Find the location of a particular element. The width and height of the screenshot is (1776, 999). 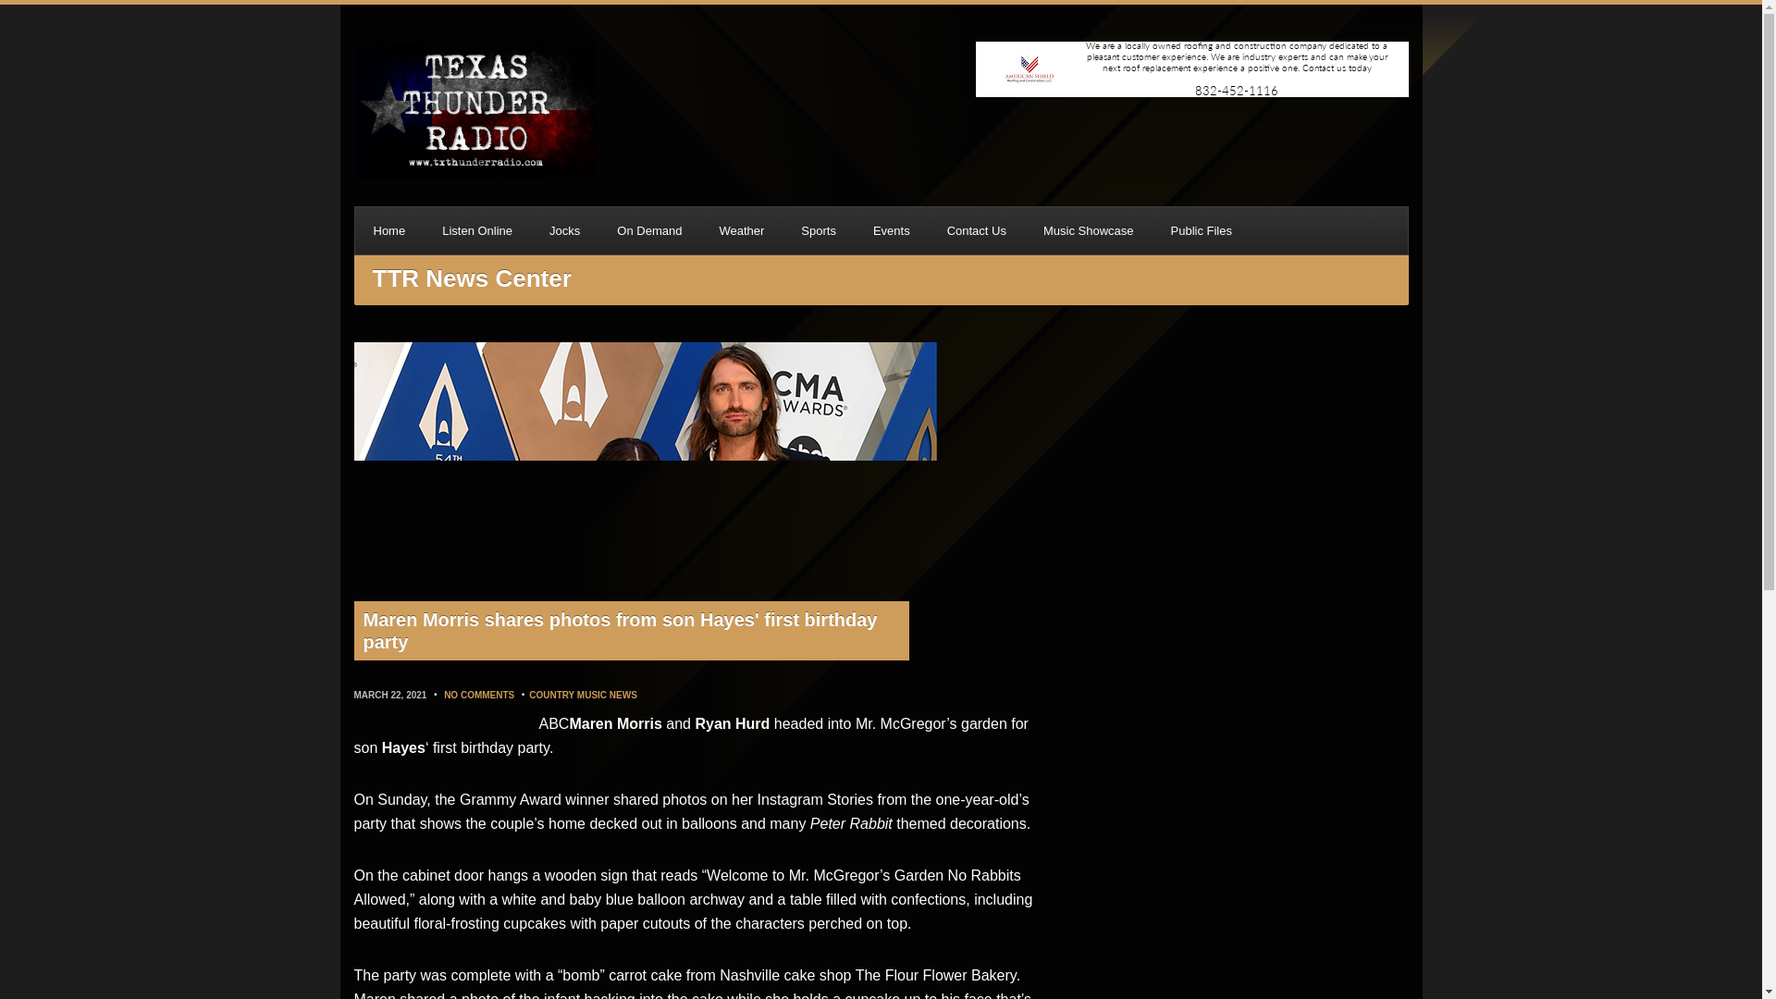

Sports is located at coordinates (818, 230).